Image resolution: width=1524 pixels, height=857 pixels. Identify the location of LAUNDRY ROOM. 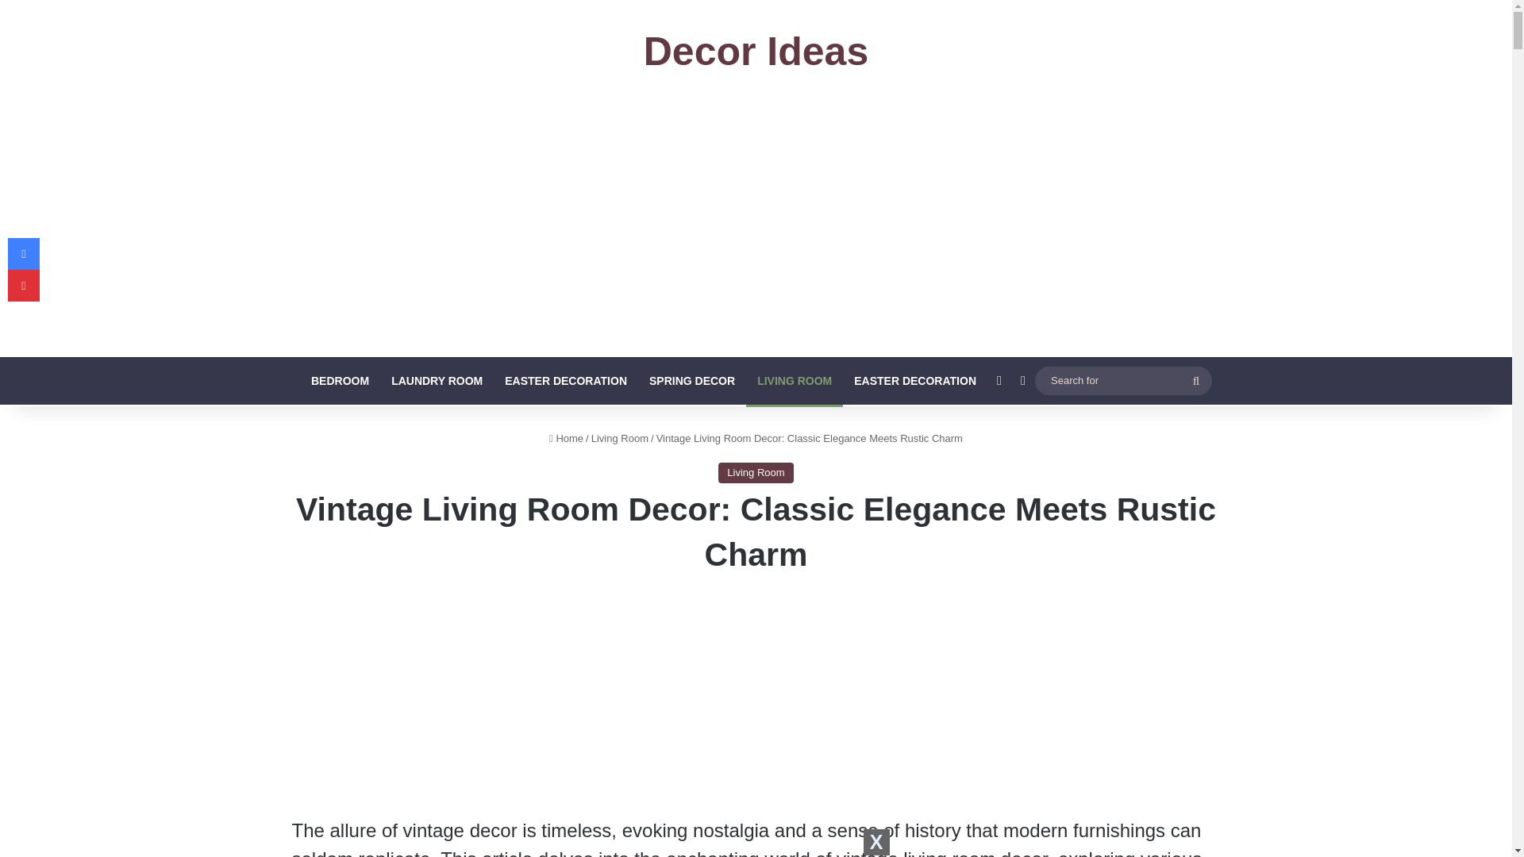
(437, 381).